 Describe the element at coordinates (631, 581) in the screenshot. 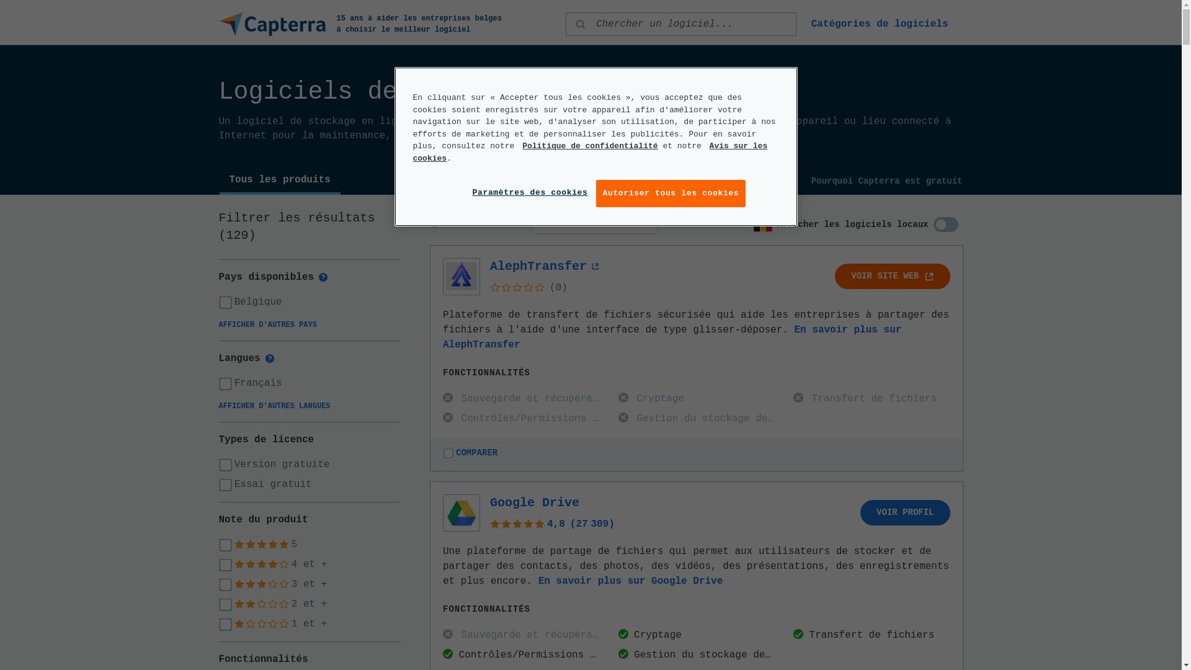

I see `En savoir plus sur Google Drive` at that location.